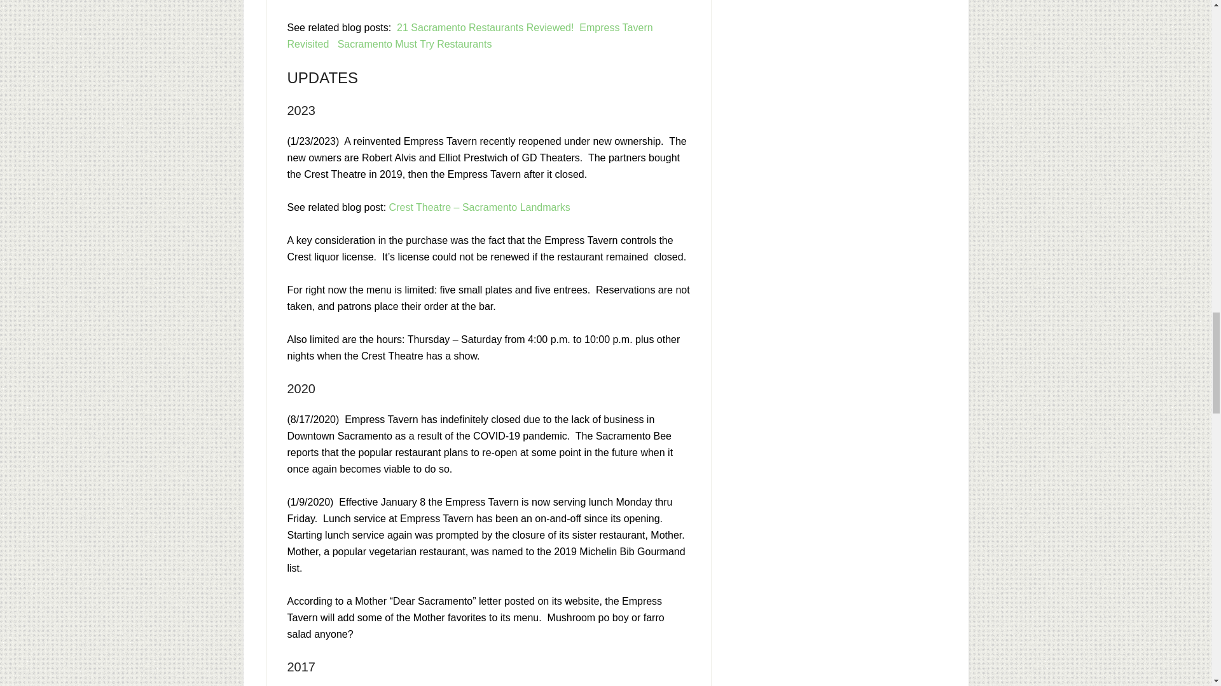  Describe the element at coordinates (415, 43) in the screenshot. I see `Sacramento Must Try Restaurants` at that location.